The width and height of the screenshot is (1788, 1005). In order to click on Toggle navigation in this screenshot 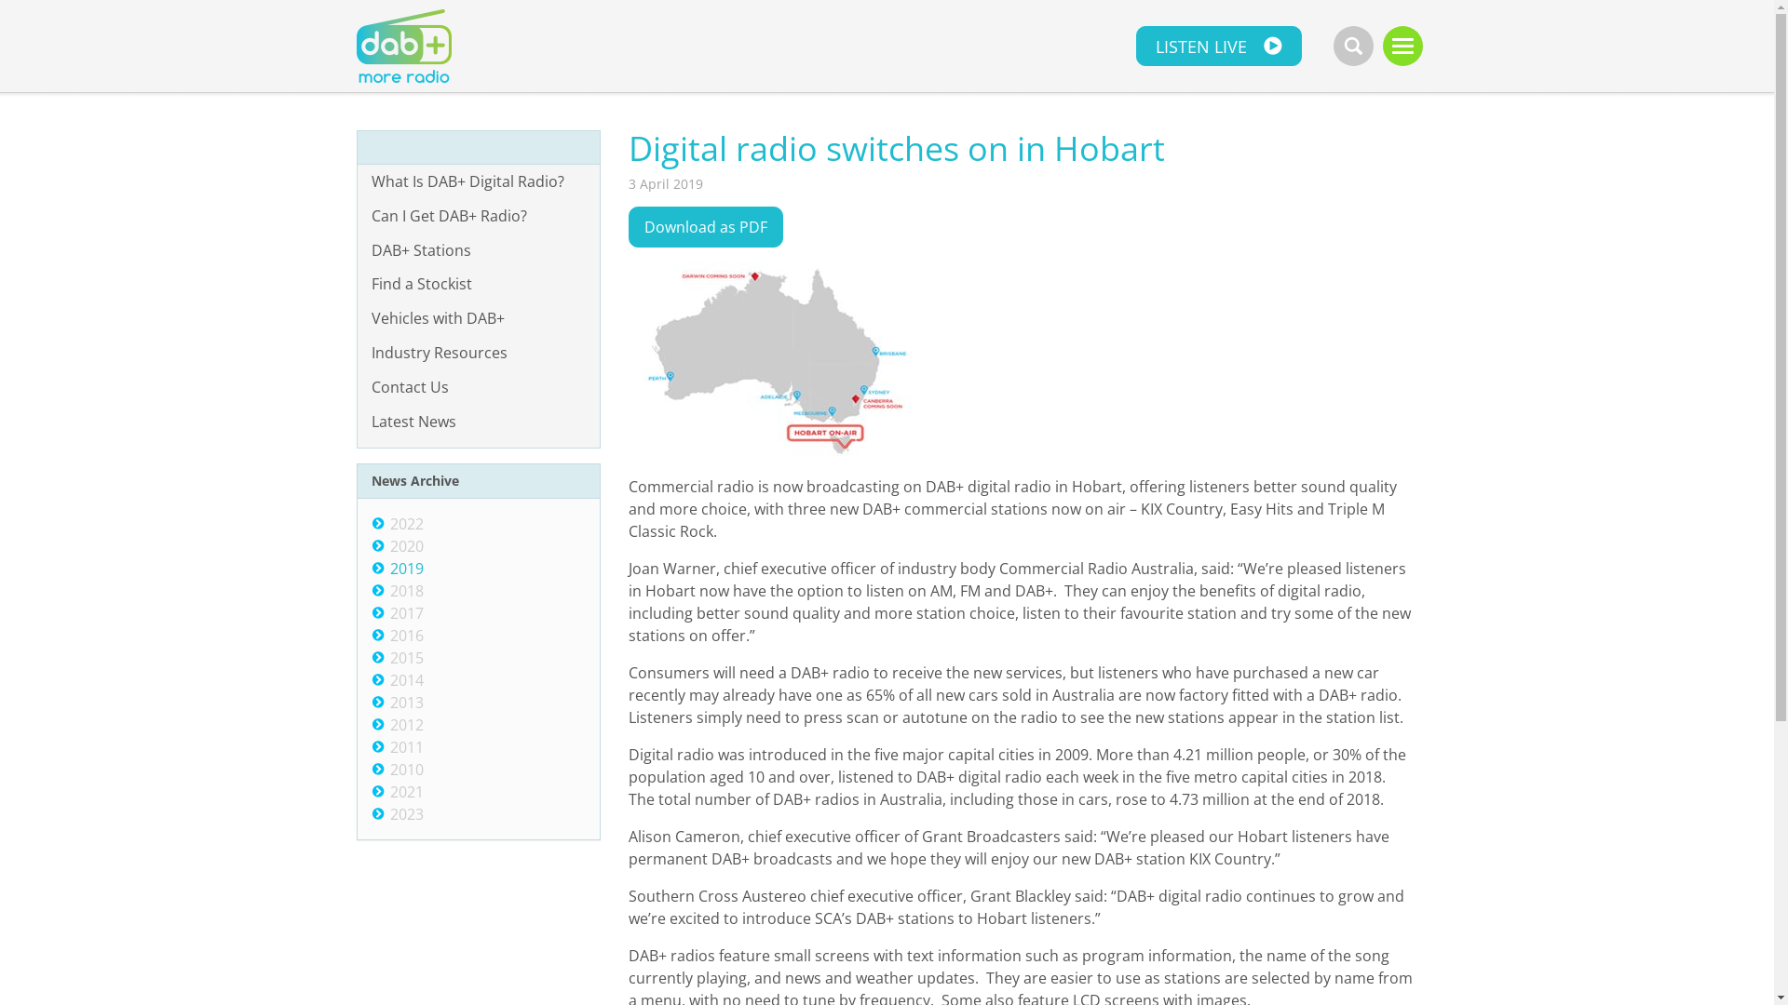, I will do `click(1402, 47)`.